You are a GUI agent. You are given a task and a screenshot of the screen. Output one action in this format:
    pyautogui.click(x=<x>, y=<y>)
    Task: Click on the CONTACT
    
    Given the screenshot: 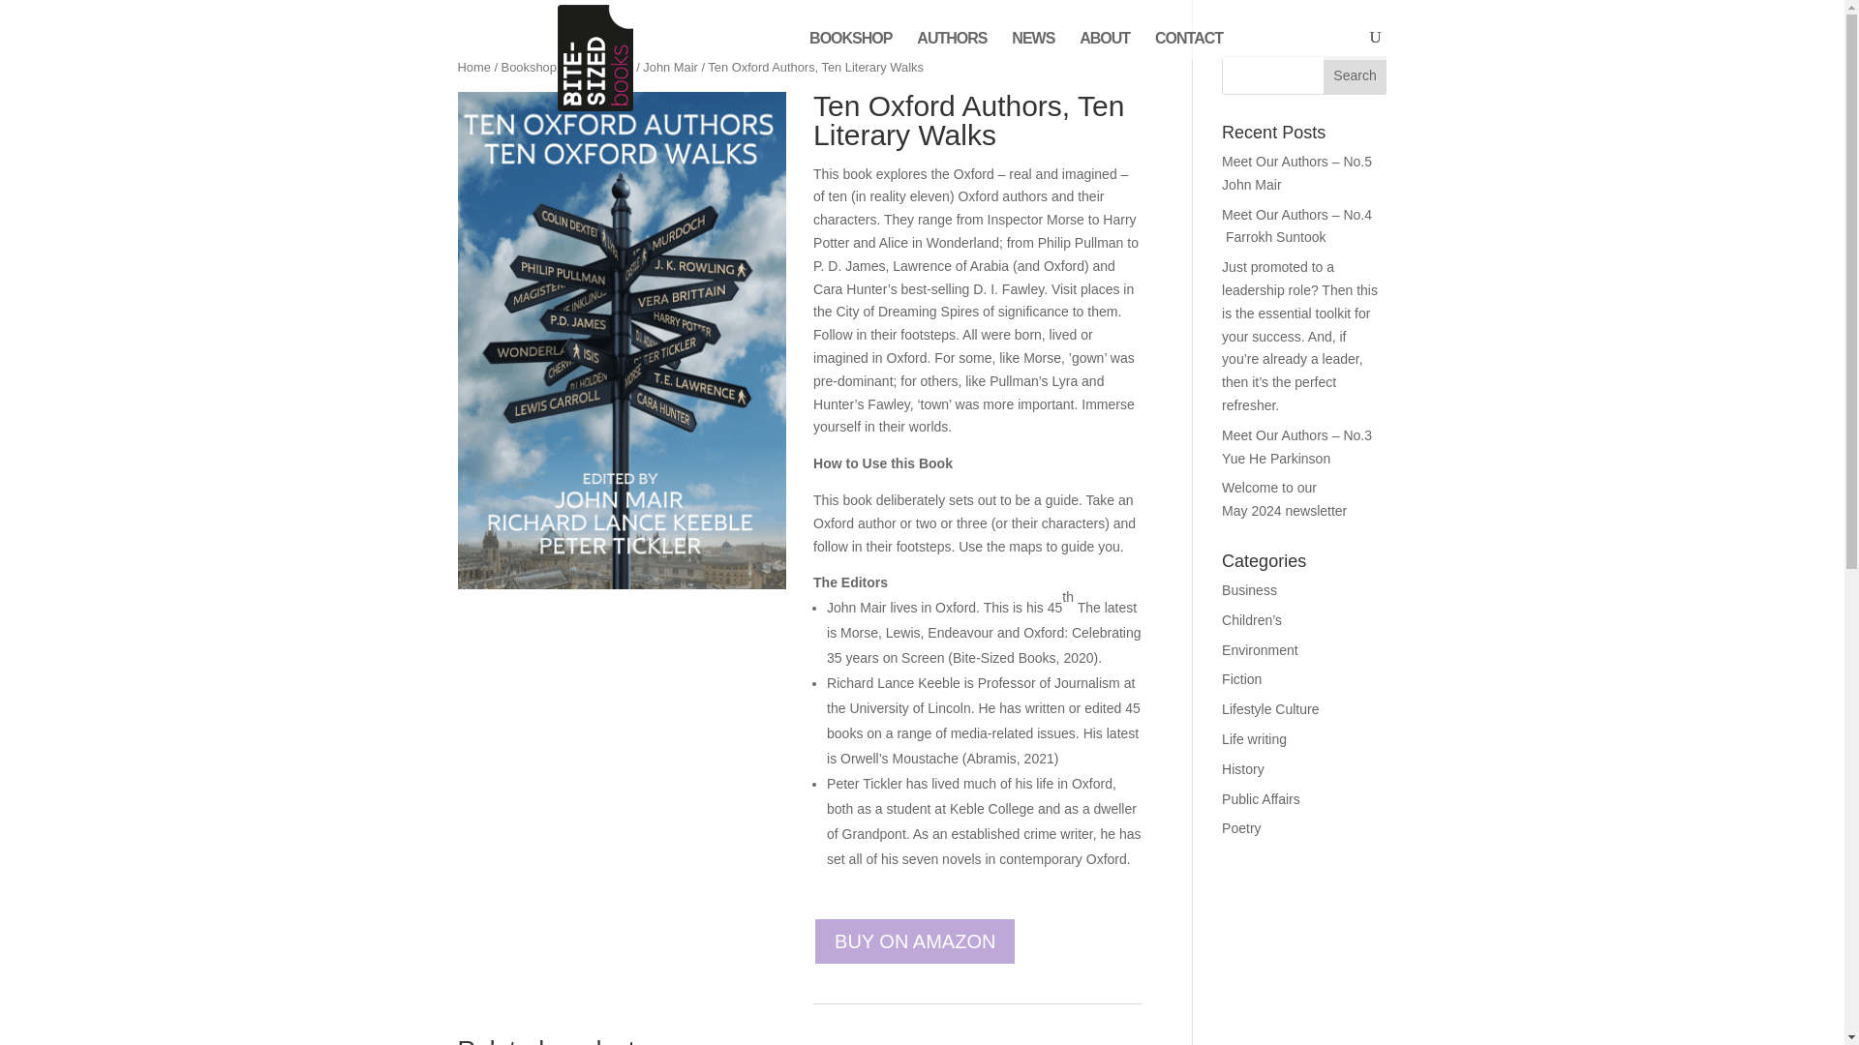 What is the action you would take?
    pyautogui.click(x=1189, y=45)
    